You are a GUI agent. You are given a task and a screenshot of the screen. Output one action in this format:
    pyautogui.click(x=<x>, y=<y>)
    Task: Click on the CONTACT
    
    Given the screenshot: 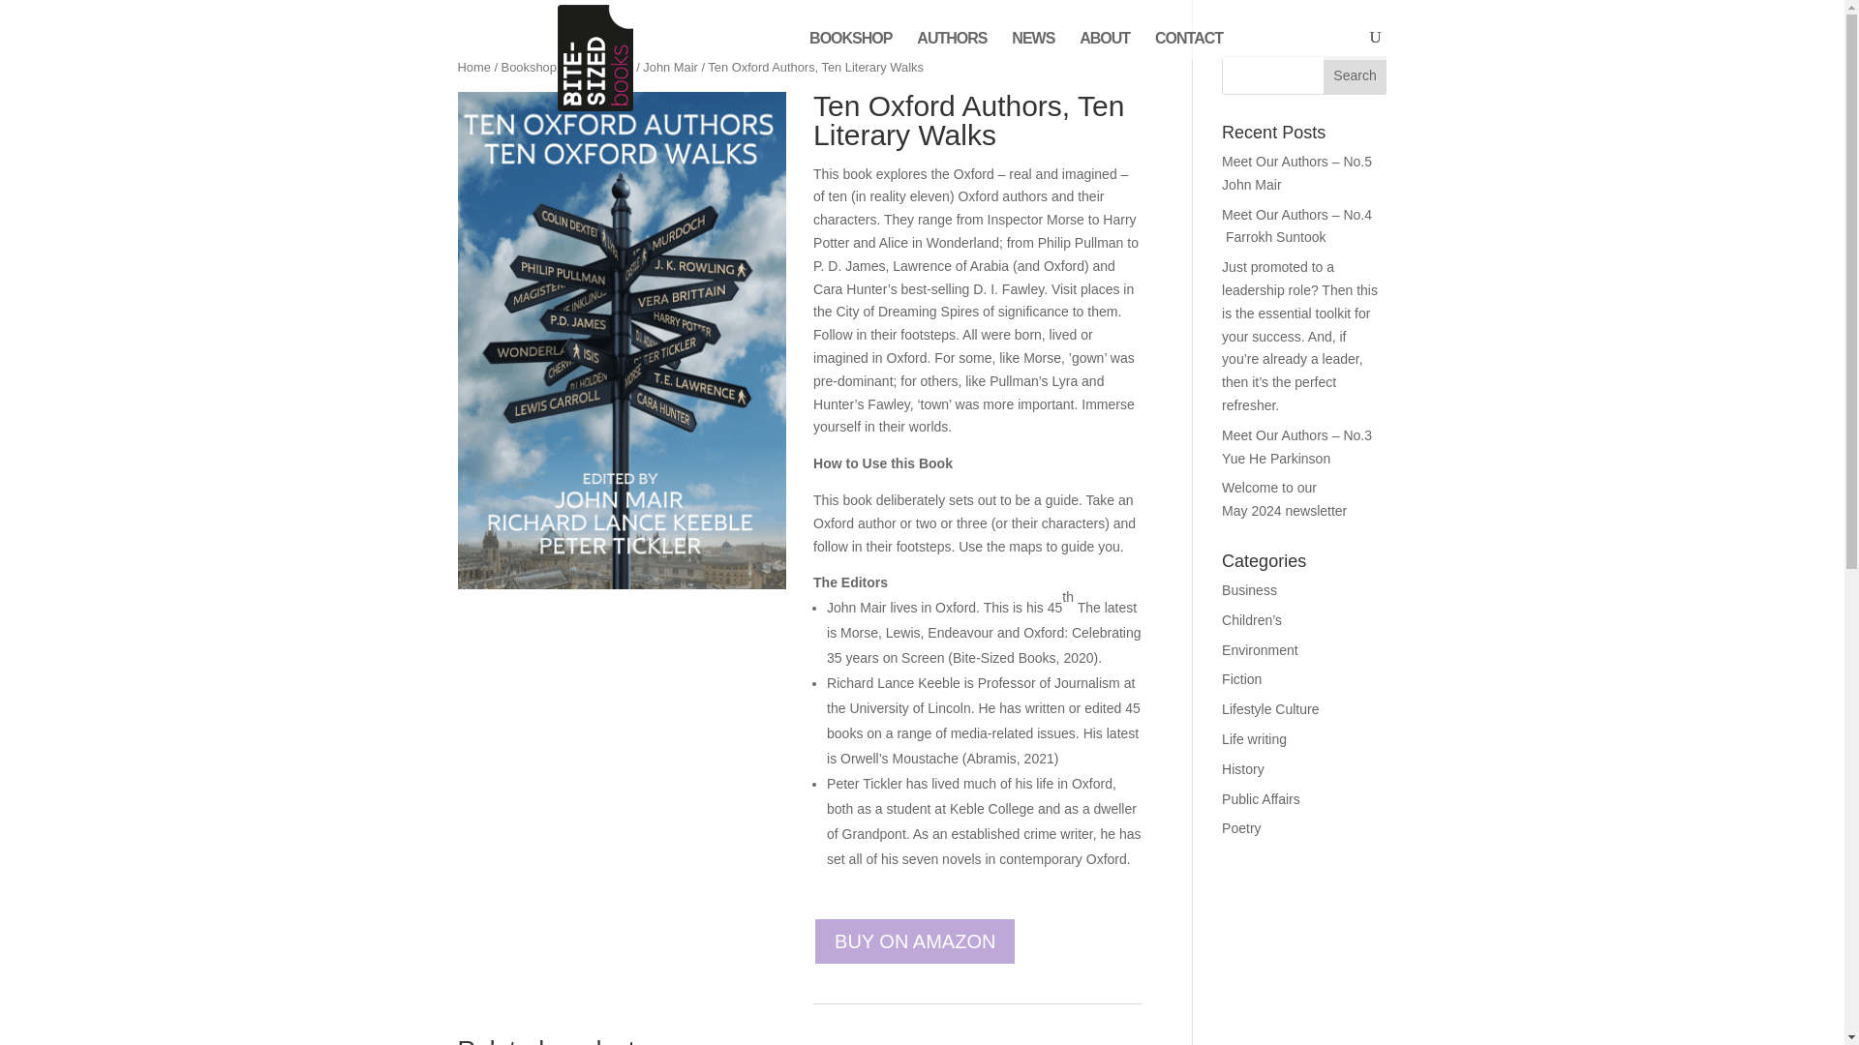 What is the action you would take?
    pyautogui.click(x=1189, y=45)
    